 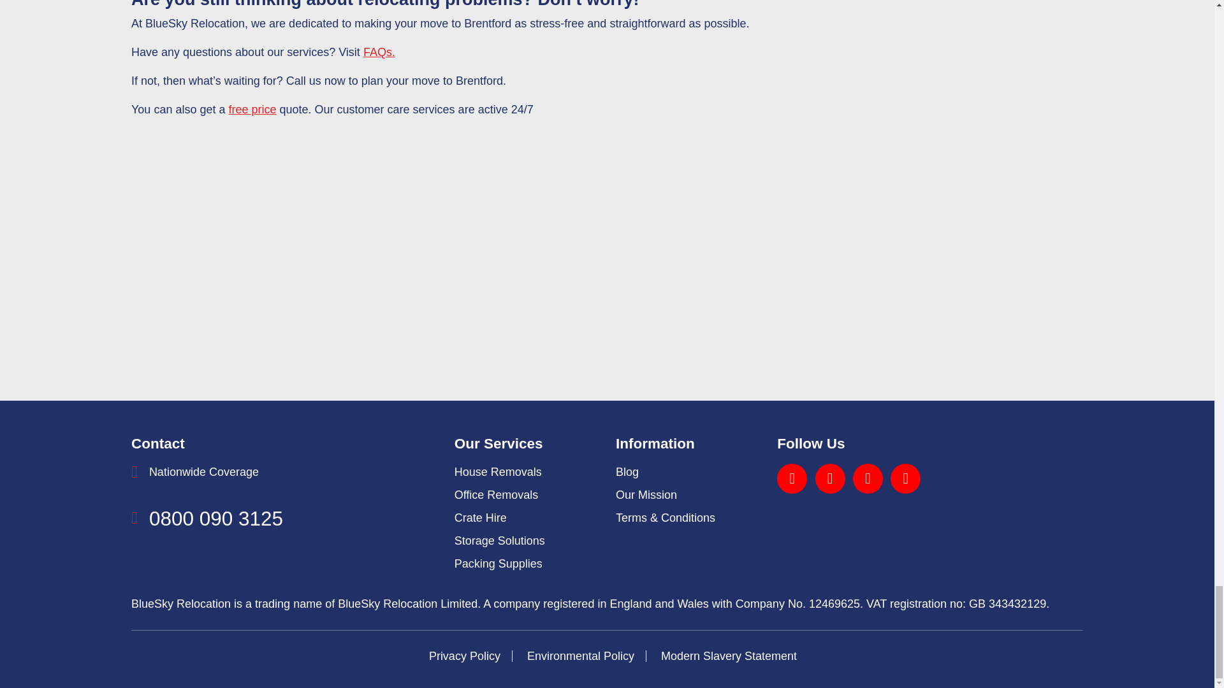 What do you see at coordinates (215, 518) in the screenshot?
I see `0800 090 3125` at bounding box center [215, 518].